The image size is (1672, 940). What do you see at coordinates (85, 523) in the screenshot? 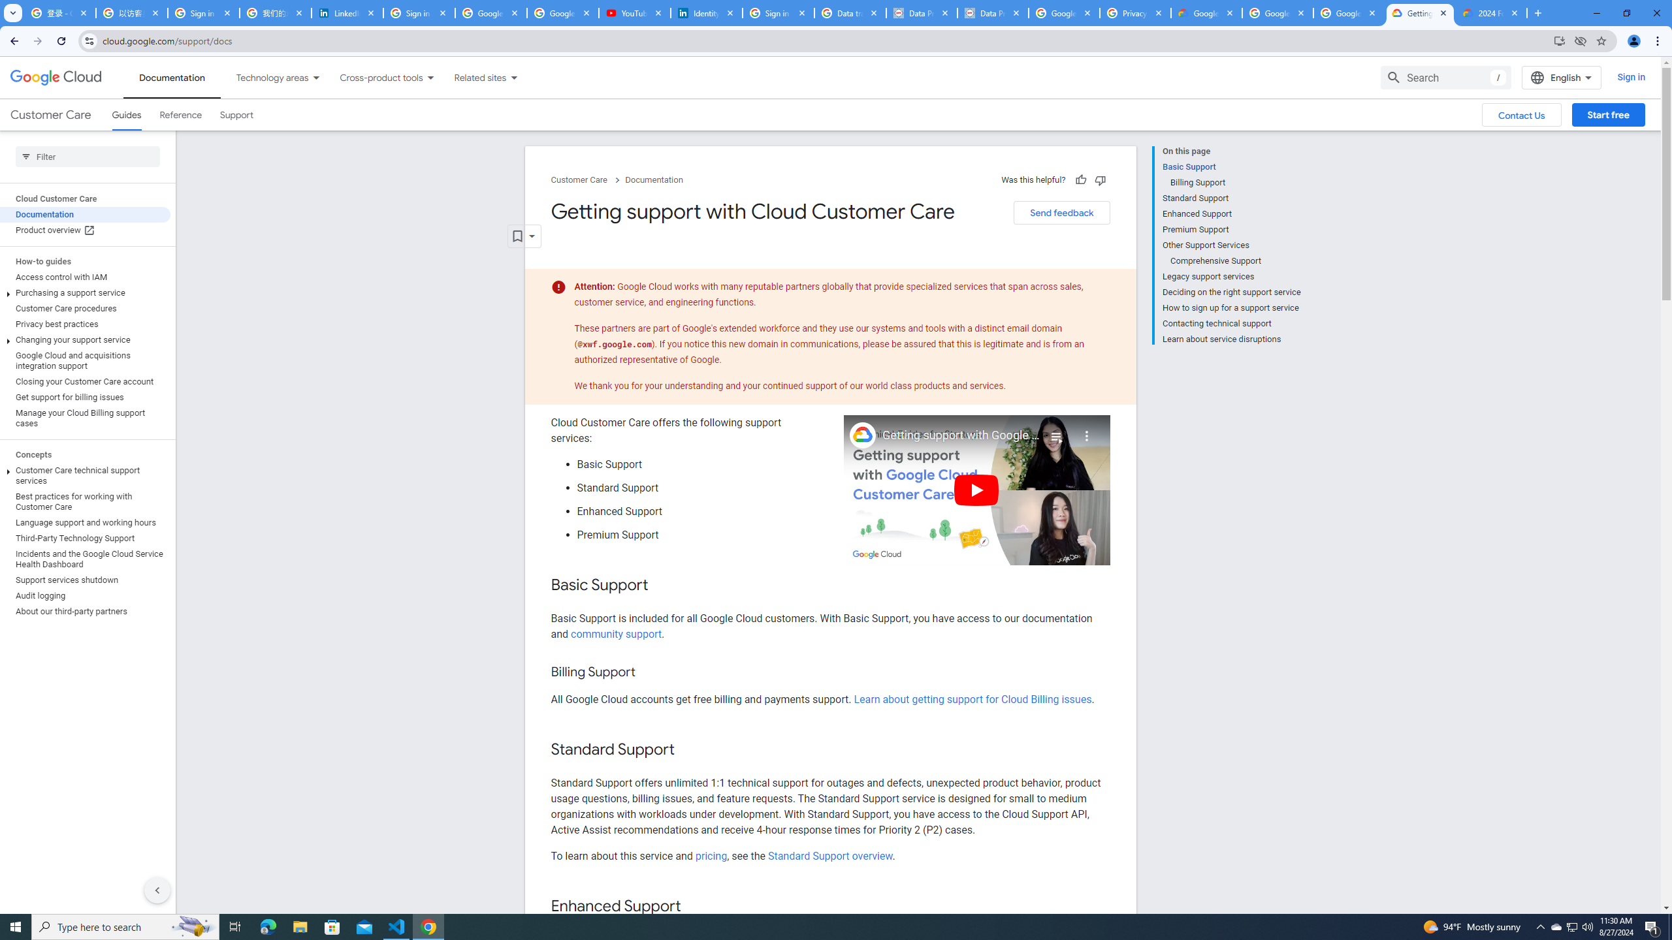
I see `Language support and working hours` at bounding box center [85, 523].